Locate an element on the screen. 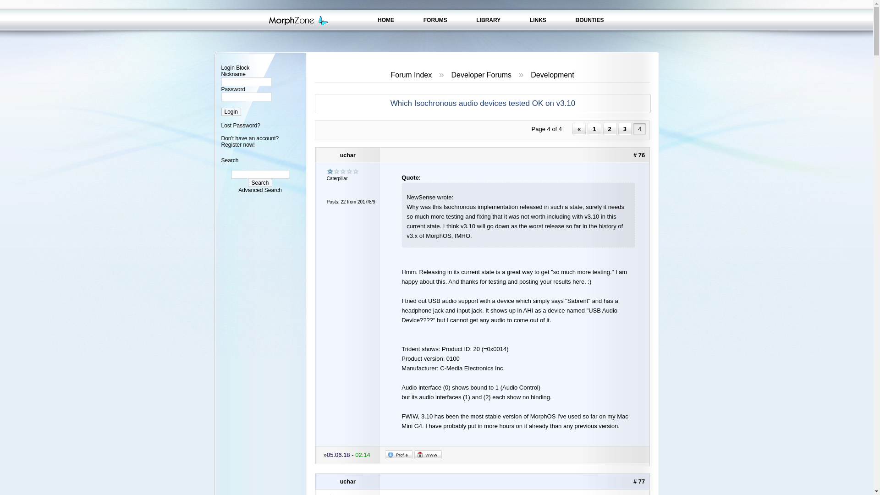 Image resolution: width=880 pixels, height=495 pixels. 1 is located at coordinates (594, 128).